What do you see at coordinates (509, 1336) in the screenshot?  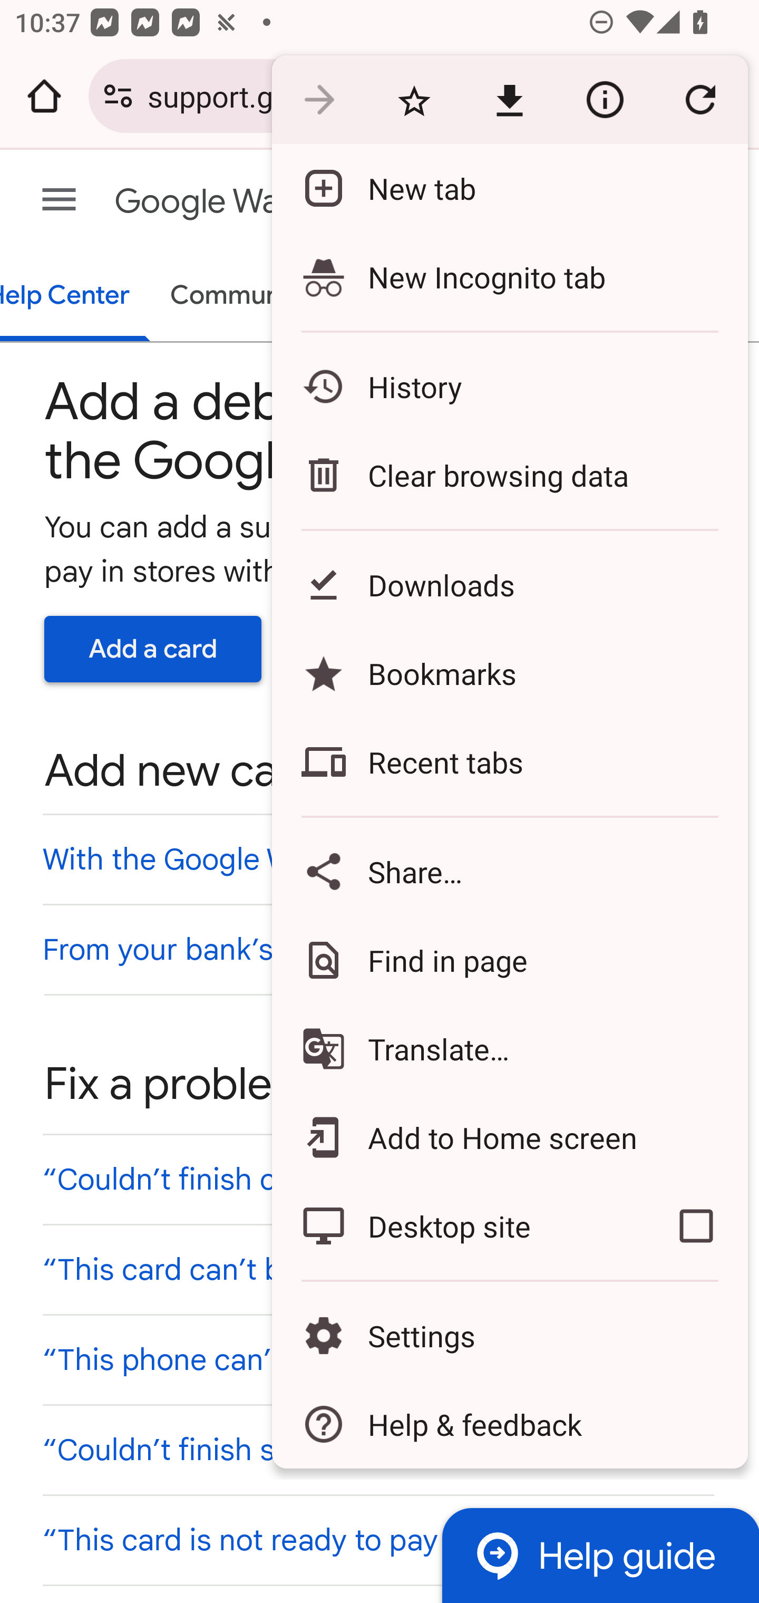 I see `Settings` at bounding box center [509, 1336].